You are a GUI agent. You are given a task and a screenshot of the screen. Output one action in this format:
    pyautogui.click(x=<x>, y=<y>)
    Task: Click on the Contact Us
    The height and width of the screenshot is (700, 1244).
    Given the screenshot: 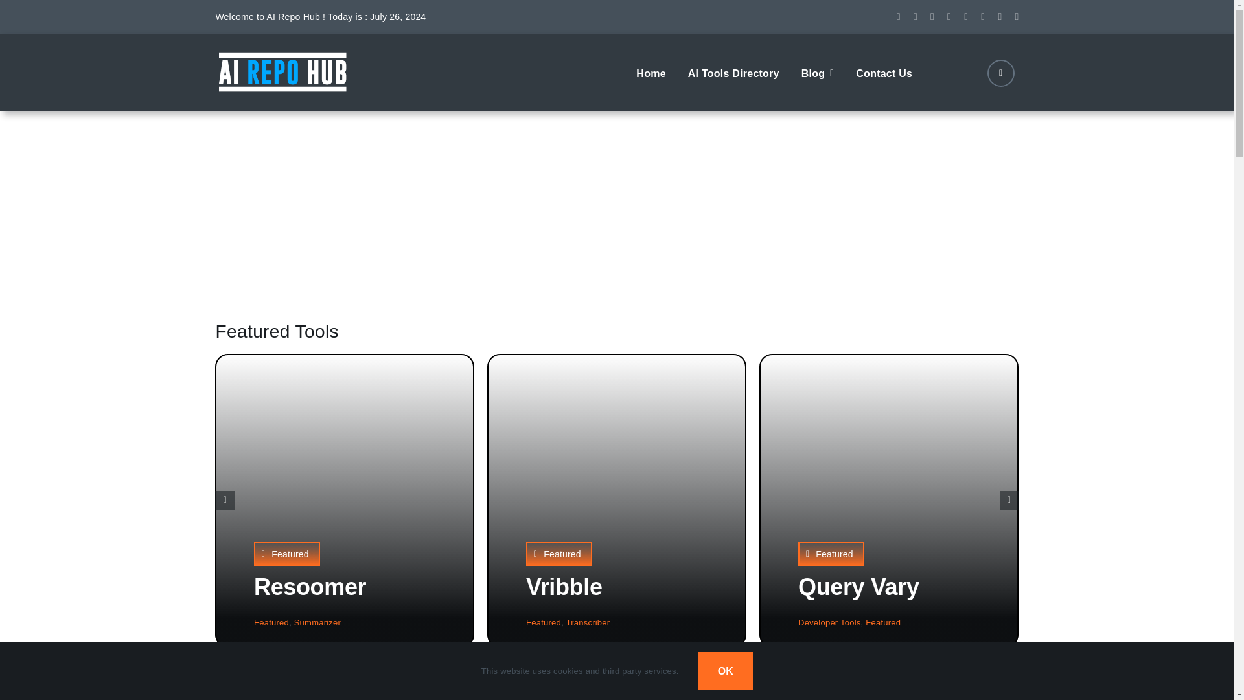 What is the action you would take?
    pyautogui.click(x=884, y=72)
    